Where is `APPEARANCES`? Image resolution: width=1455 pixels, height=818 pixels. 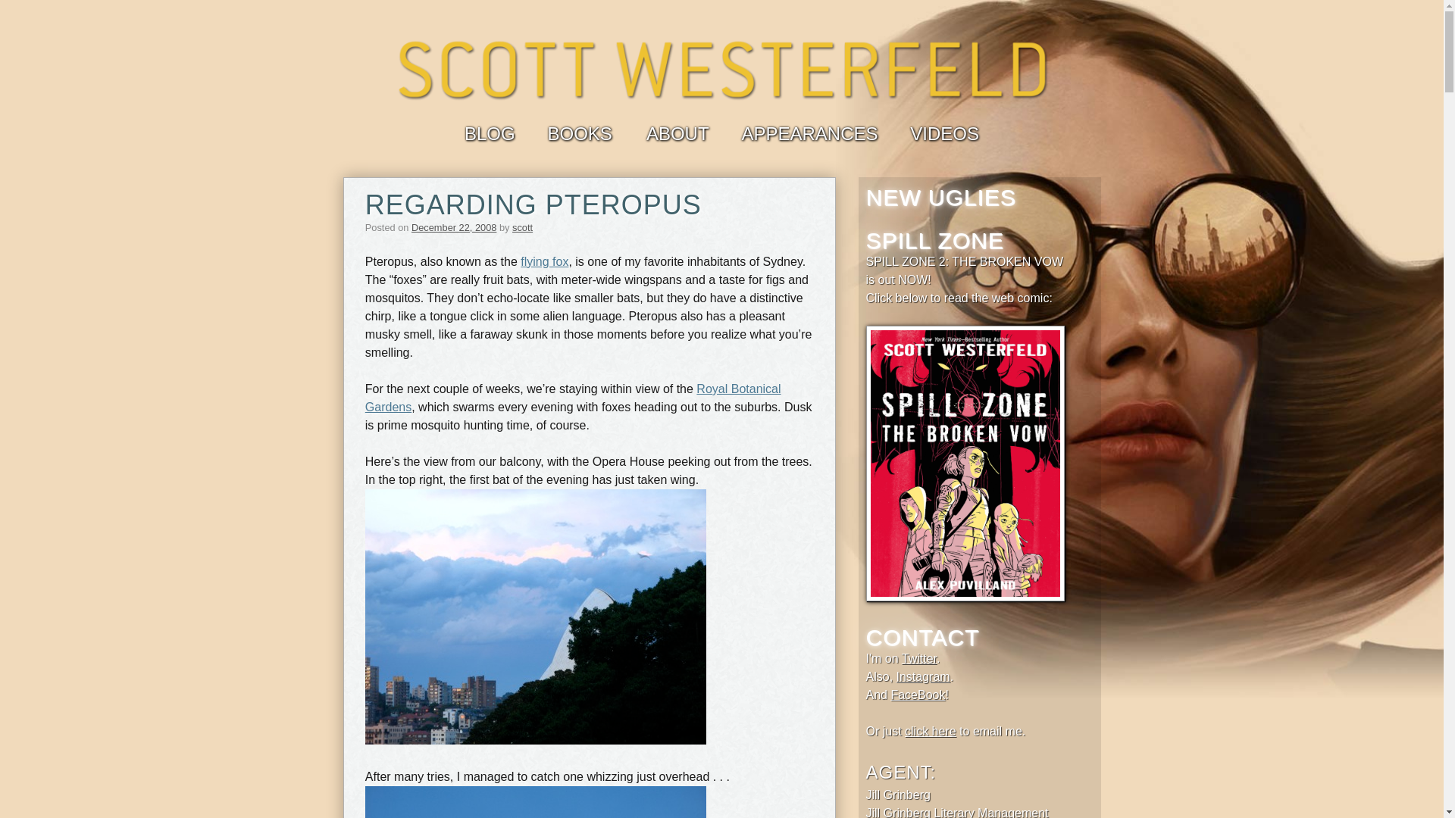 APPEARANCES is located at coordinates (809, 133).